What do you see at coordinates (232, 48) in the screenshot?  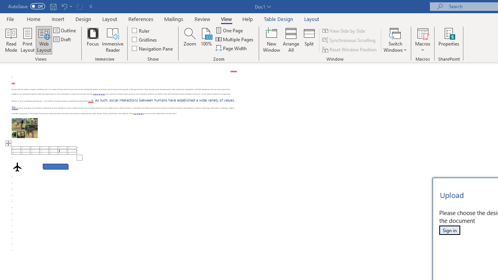 I see `Page Width` at bounding box center [232, 48].